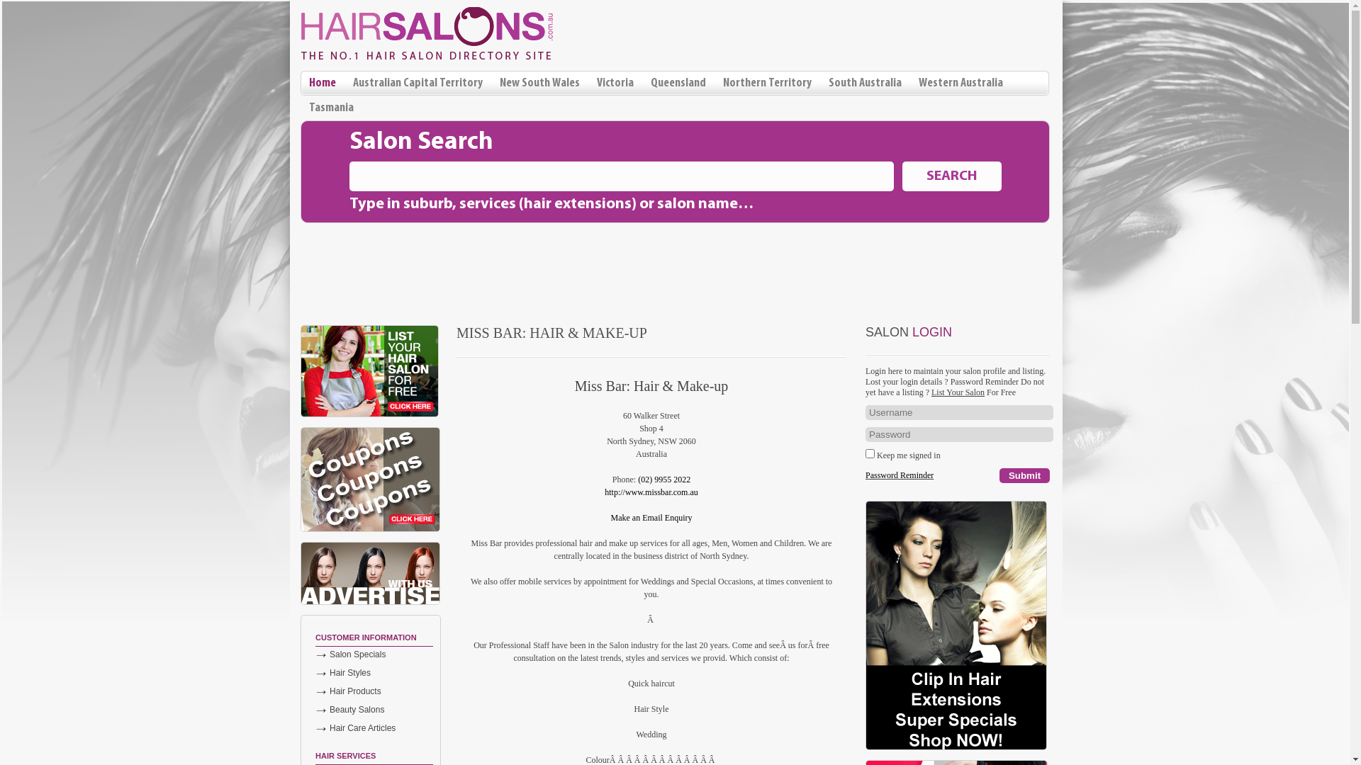 Image resolution: width=1361 pixels, height=765 pixels. I want to click on Make an Email Enquiry, so click(652, 518).